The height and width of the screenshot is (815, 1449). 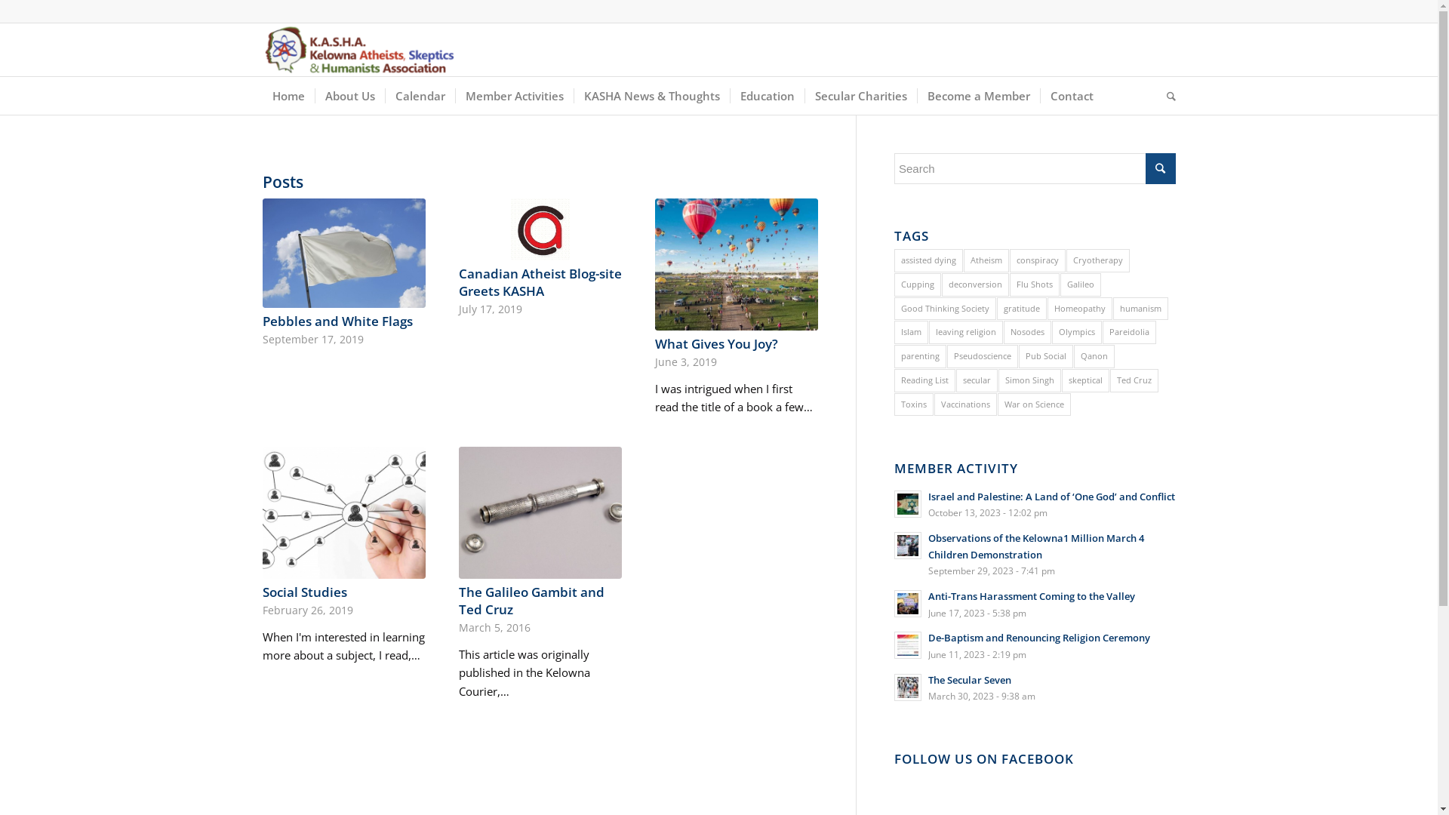 I want to click on parenting, so click(x=921, y=356).